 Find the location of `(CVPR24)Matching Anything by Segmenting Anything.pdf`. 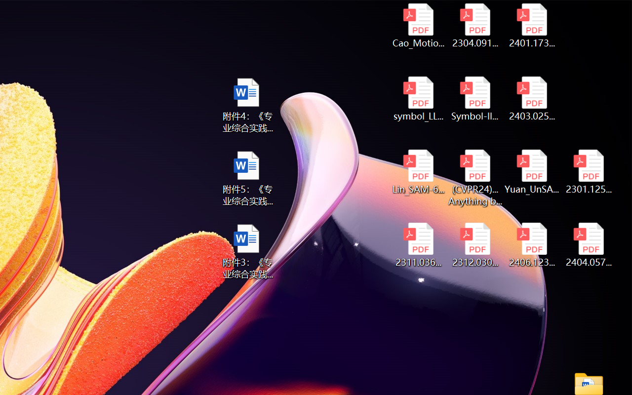

(CVPR24)Matching Anything by Segmenting Anything.pdf is located at coordinates (475, 178).